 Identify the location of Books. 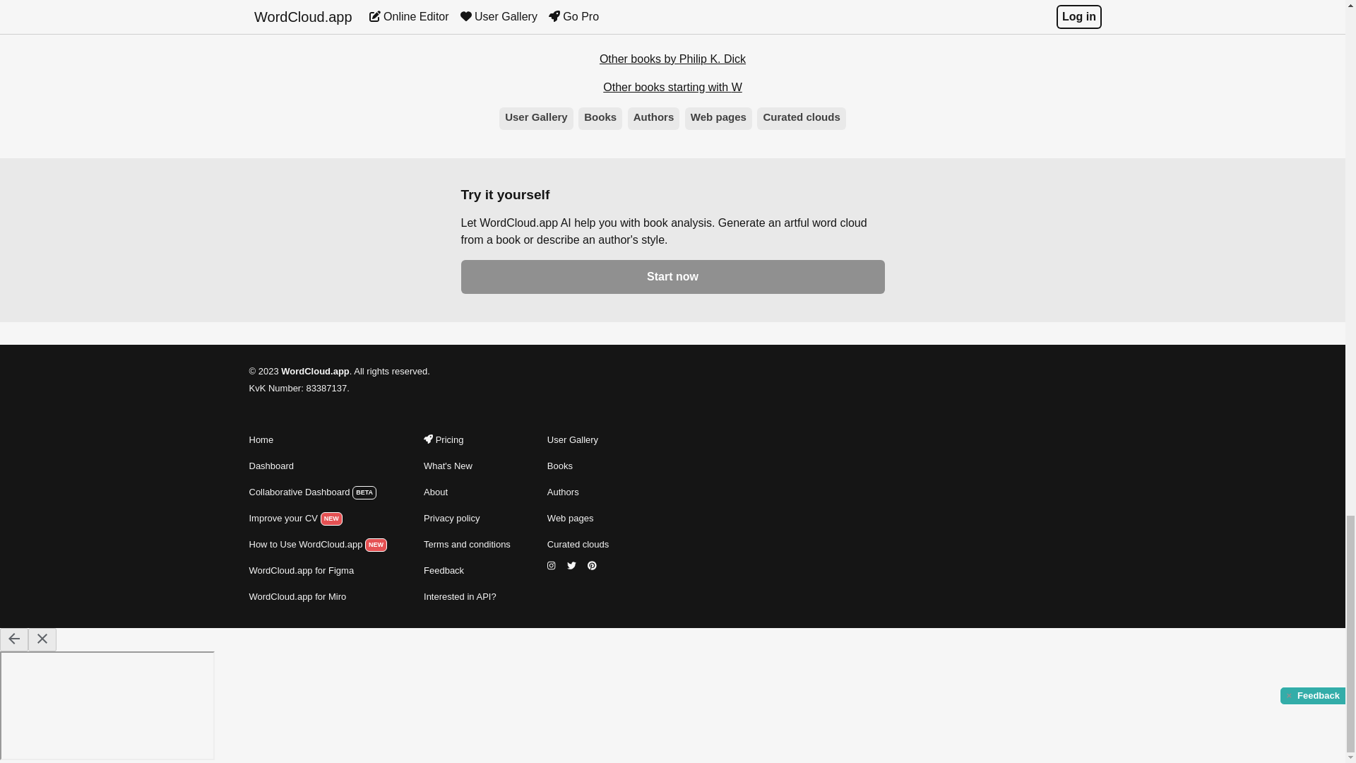
(600, 119).